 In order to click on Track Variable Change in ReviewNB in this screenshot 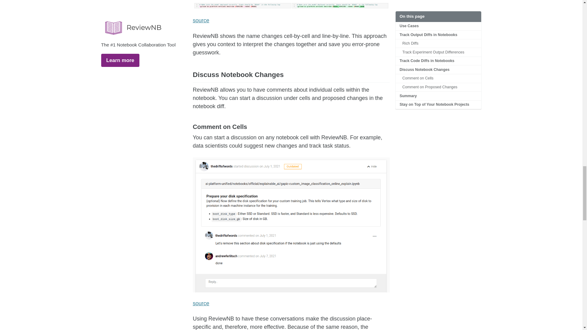, I will do `click(291, 5)`.